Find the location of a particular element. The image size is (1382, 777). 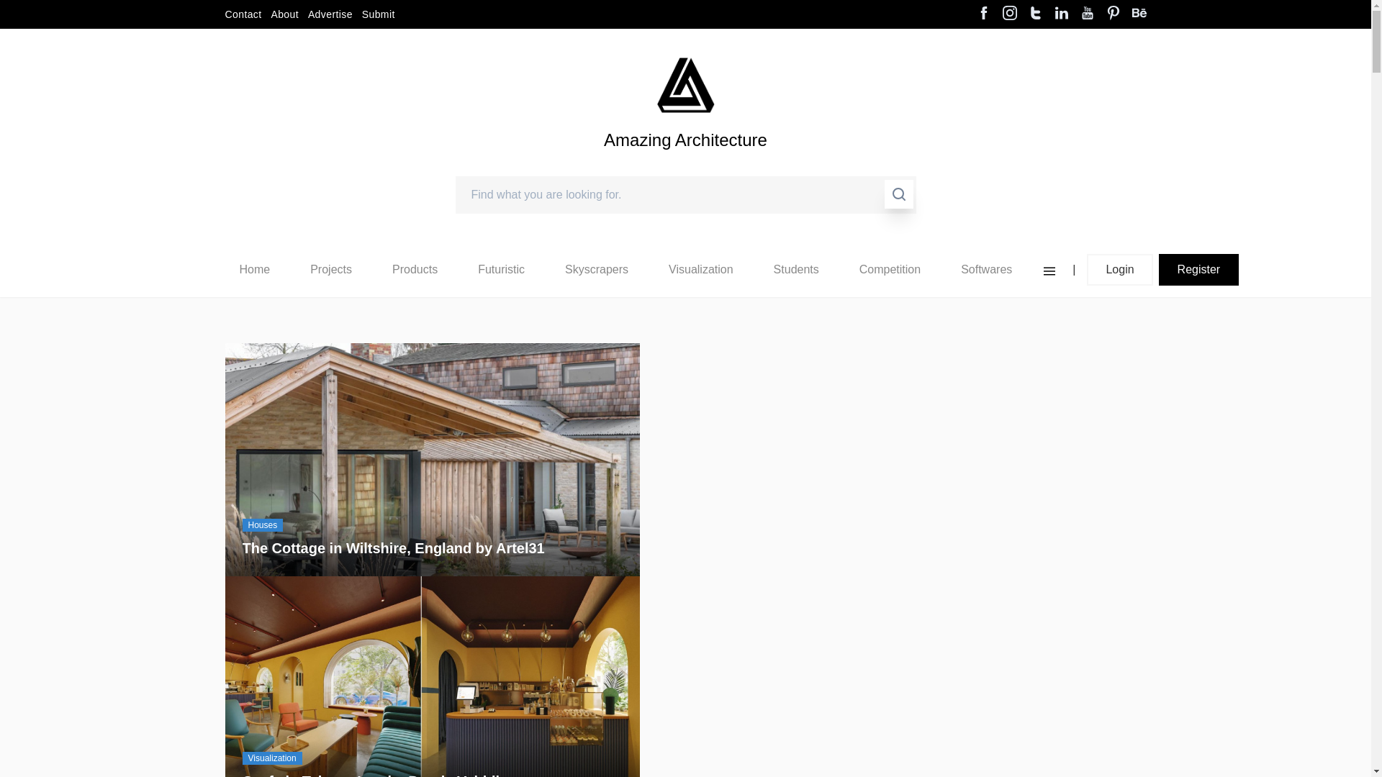

Projects is located at coordinates (330, 270).